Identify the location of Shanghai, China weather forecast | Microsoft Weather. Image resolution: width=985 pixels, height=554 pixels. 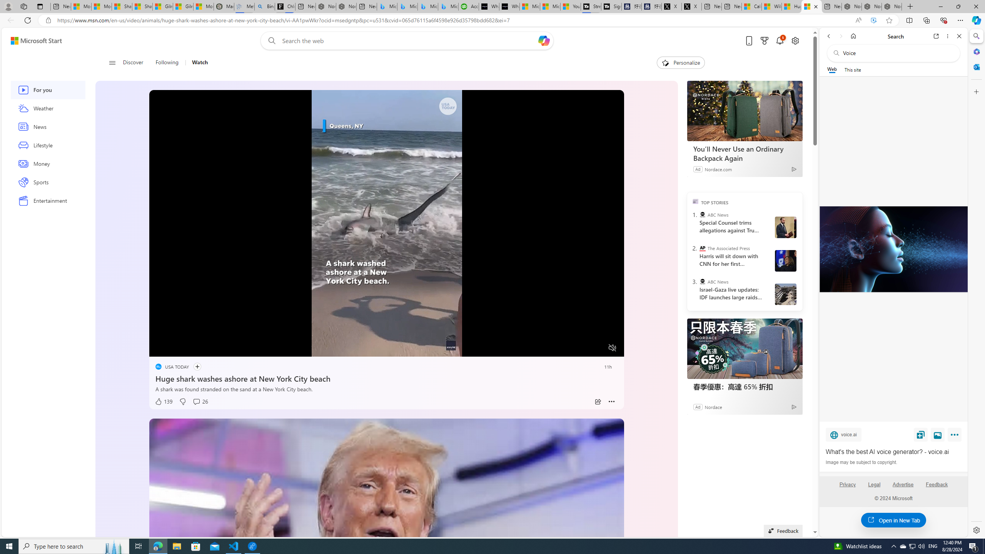
(142, 7).